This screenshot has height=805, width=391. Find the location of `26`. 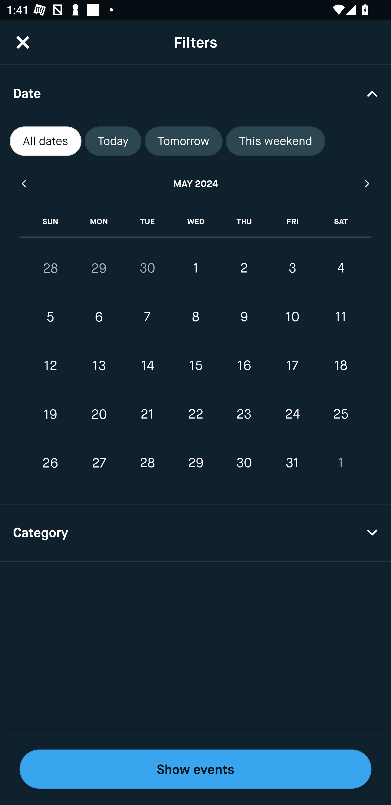

26 is located at coordinates (51, 463).